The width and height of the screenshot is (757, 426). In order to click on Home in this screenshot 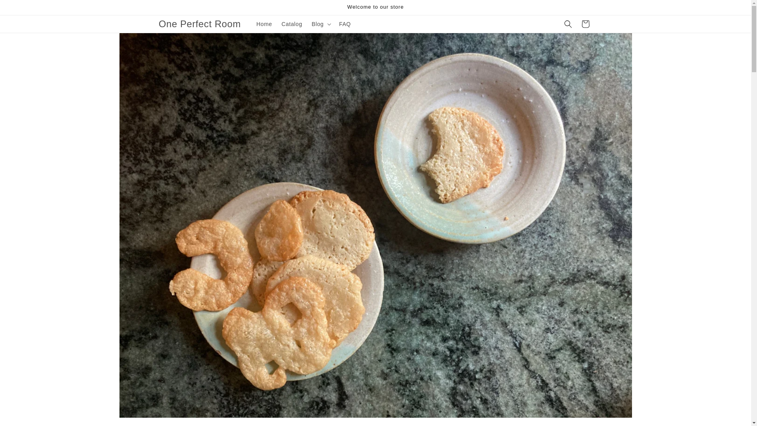, I will do `click(264, 24)`.